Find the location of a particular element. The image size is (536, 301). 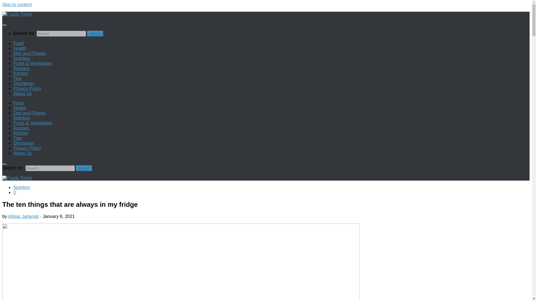

Privacy Policy is located at coordinates (27, 88).